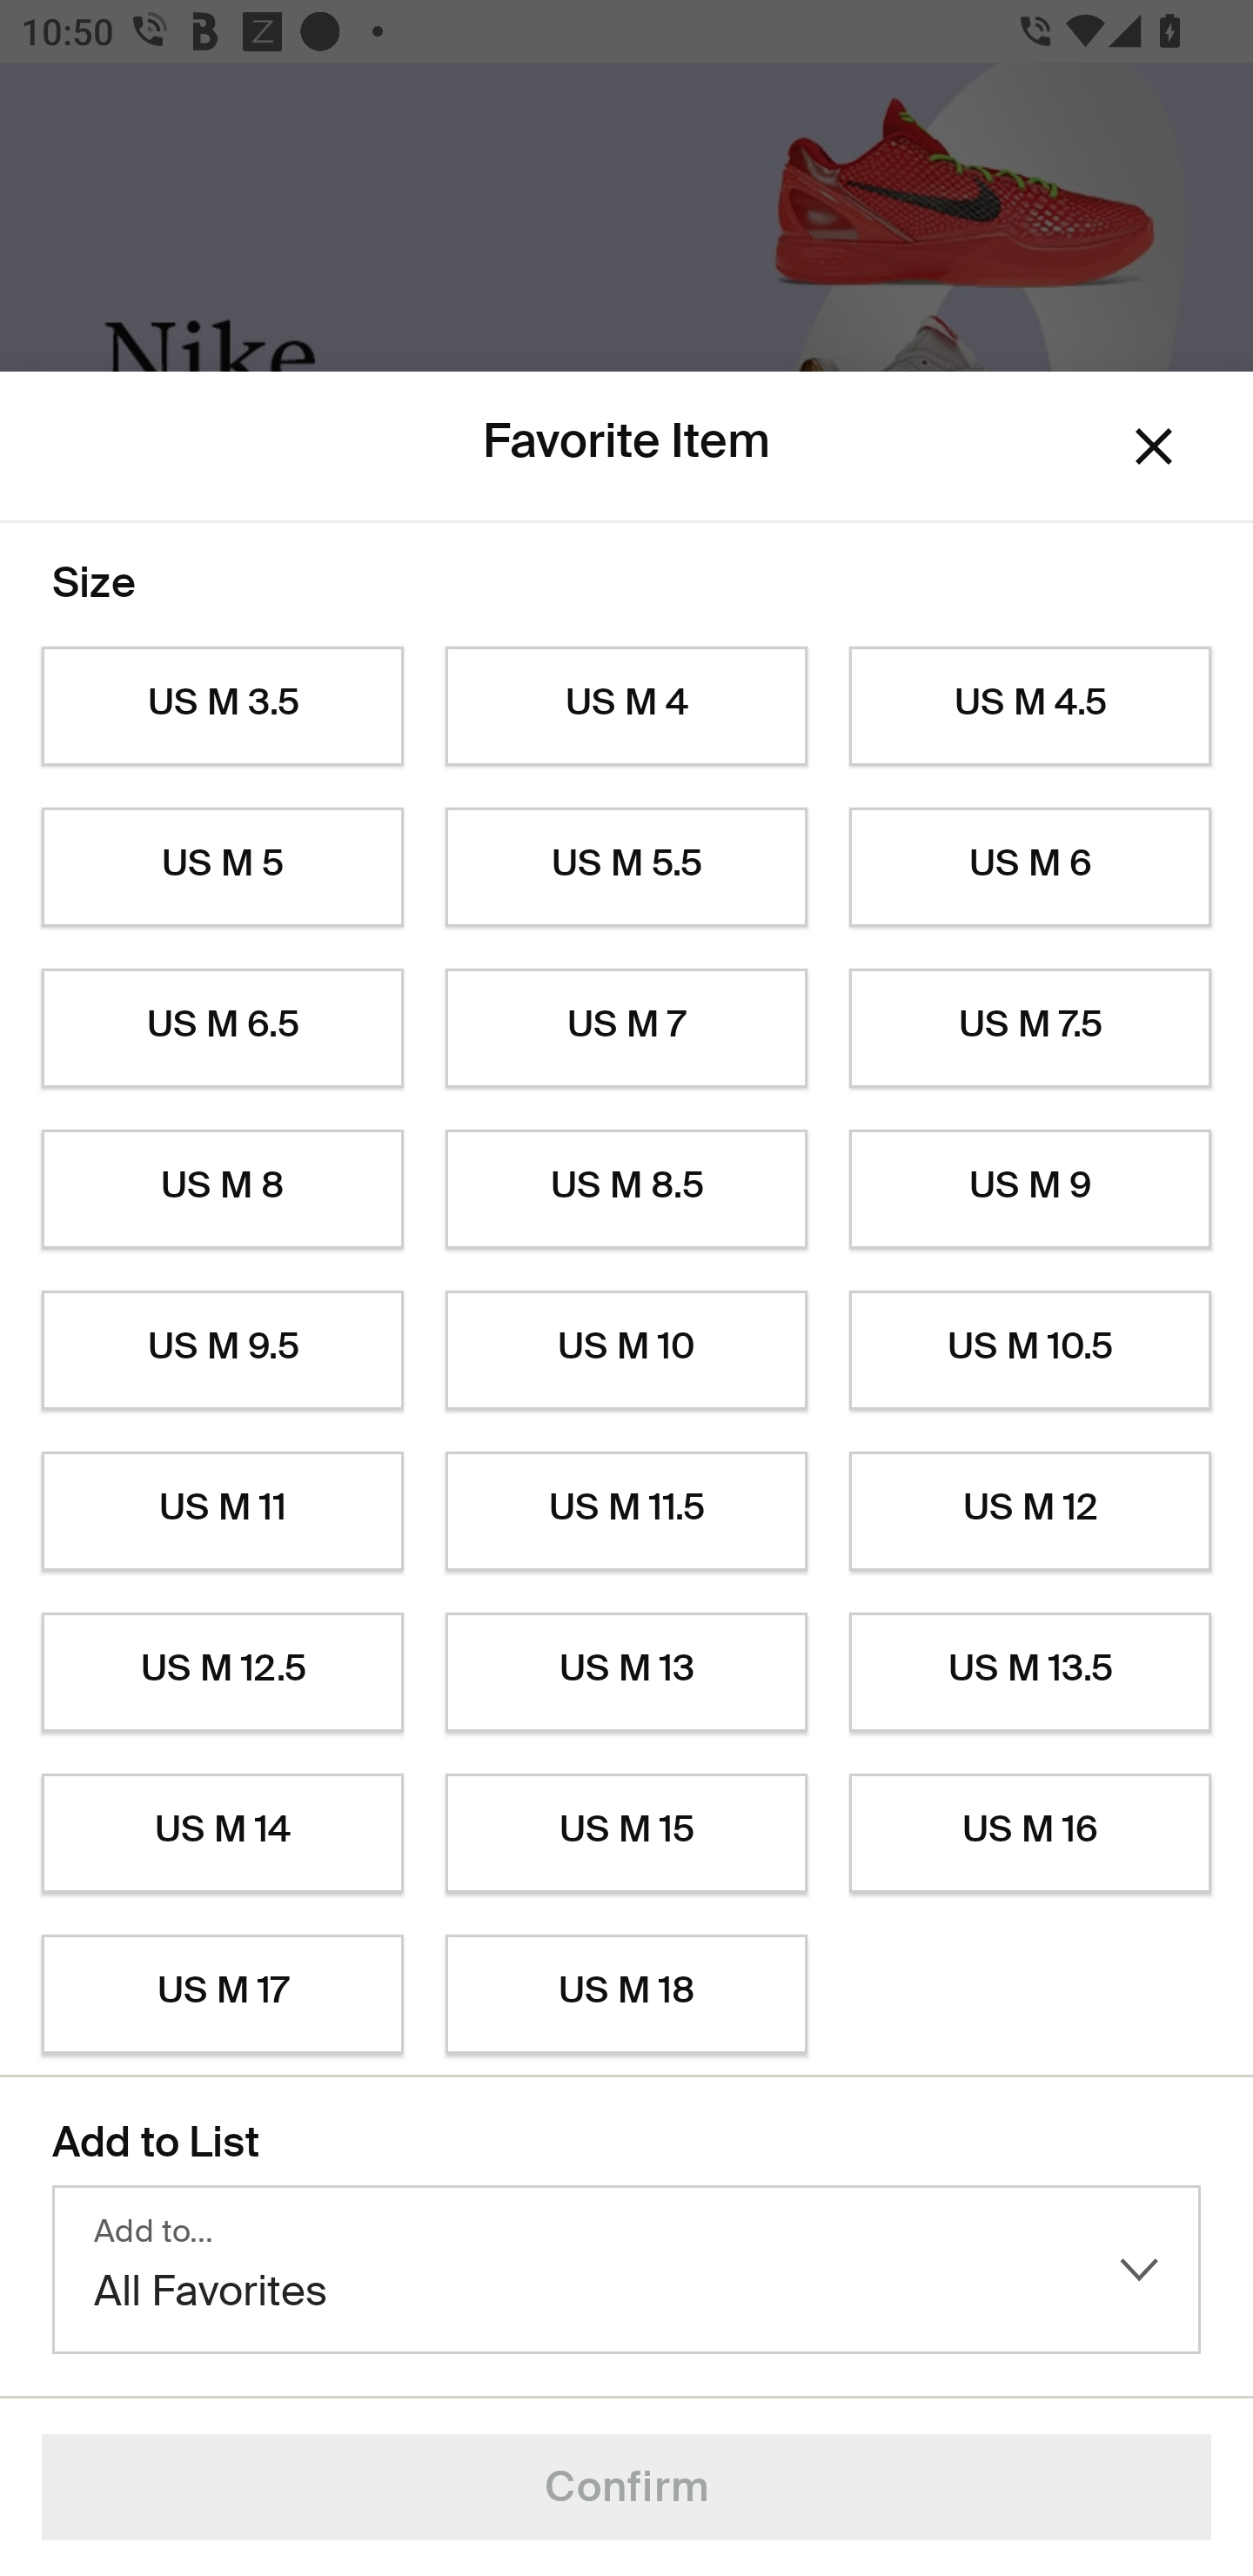 The image size is (1253, 2576). Describe the element at coordinates (222, 1190) in the screenshot. I see `US M 8` at that location.